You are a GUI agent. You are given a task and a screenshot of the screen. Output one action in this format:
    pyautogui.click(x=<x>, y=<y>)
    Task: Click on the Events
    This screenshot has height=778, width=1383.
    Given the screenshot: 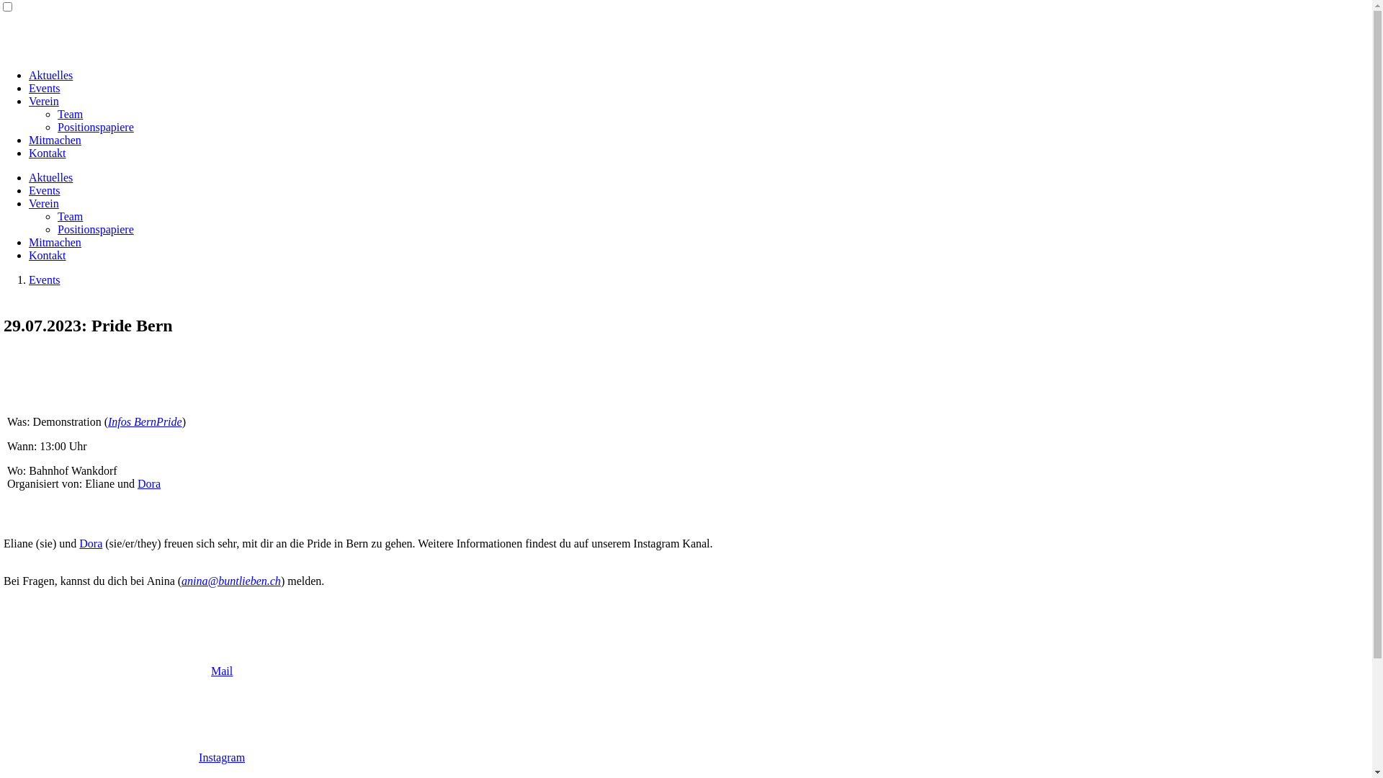 What is the action you would take?
    pyautogui.click(x=45, y=88)
    